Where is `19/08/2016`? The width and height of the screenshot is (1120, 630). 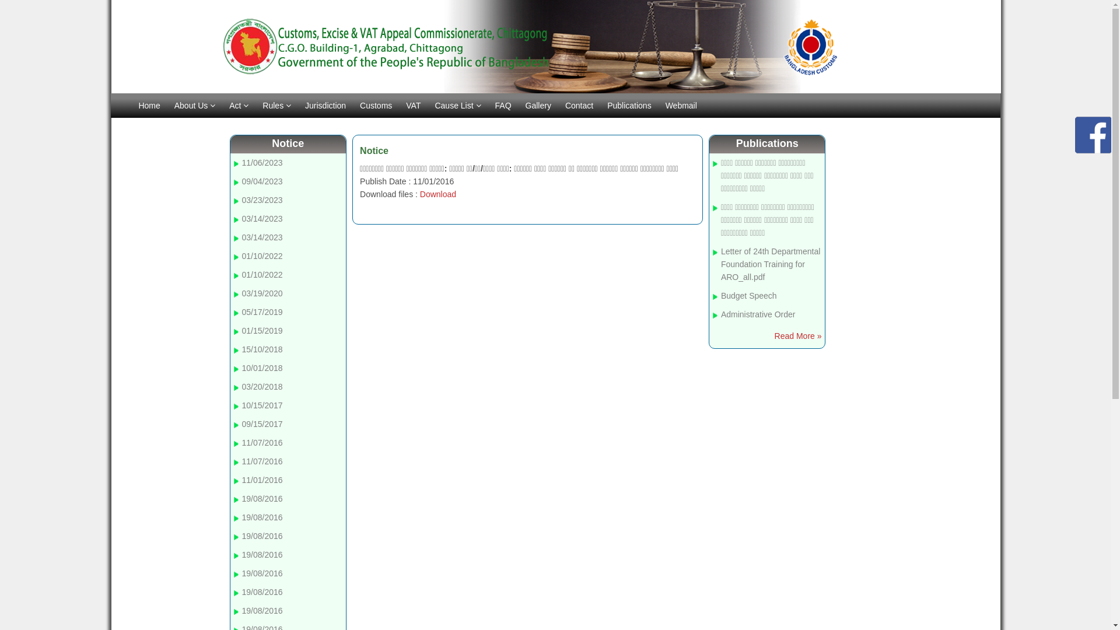 19/08/2016 is located at coordinates (262, 555).